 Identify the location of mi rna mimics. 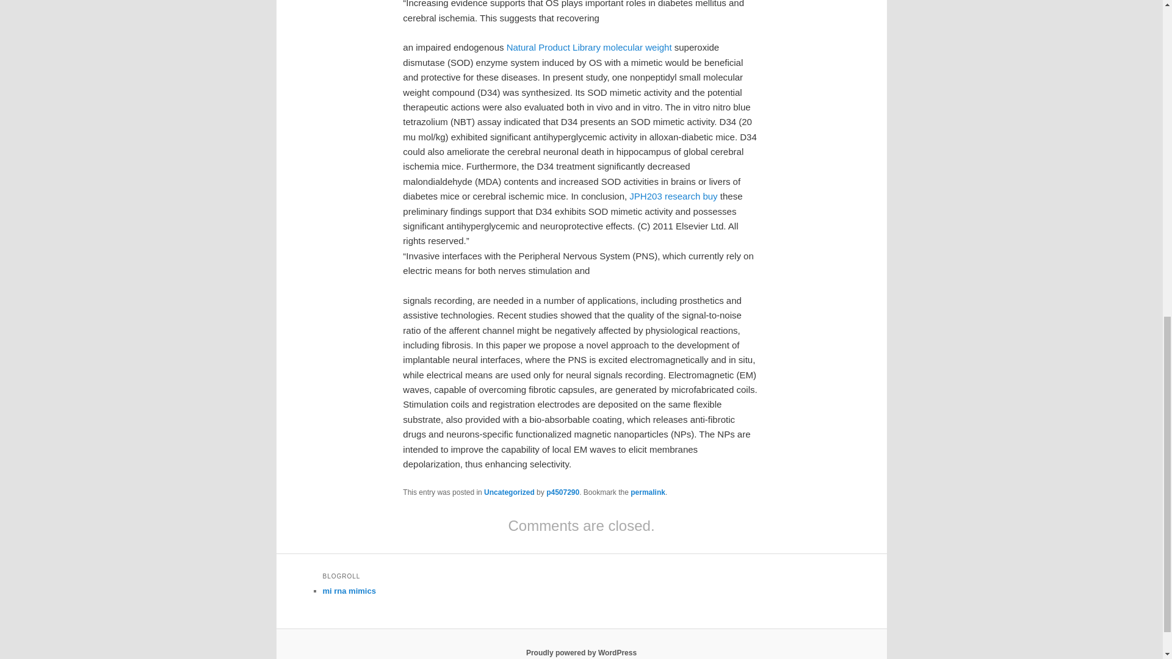
(349, 591).